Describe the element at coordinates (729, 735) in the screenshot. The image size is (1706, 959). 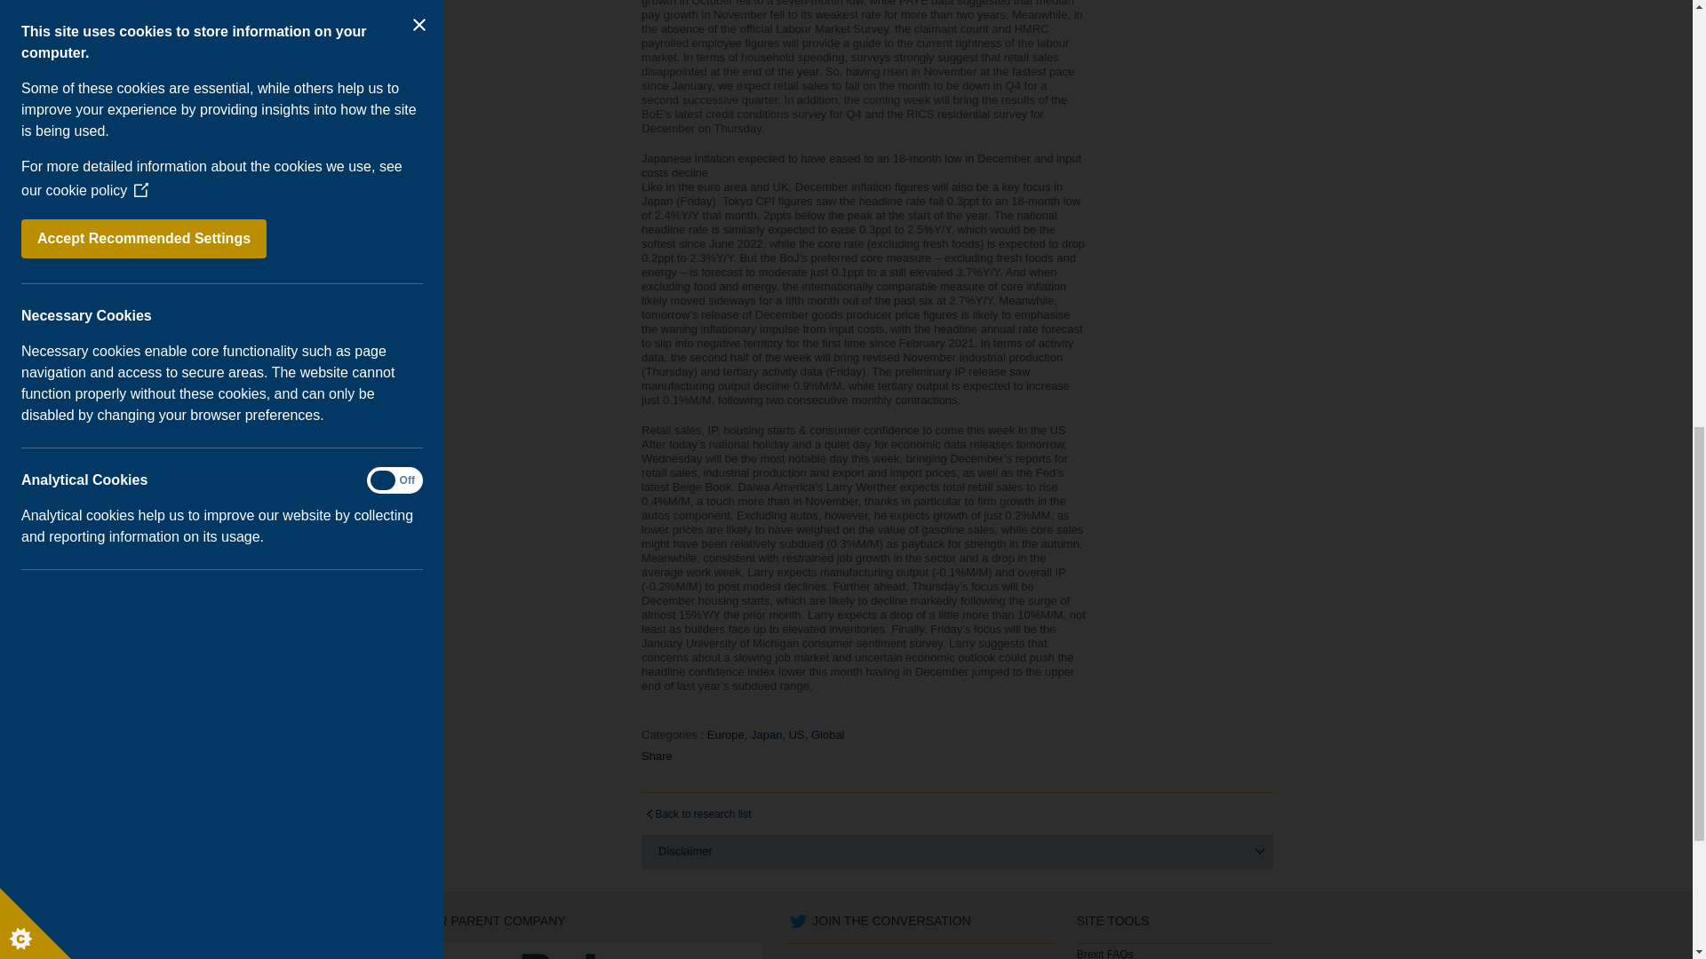
I see `Europe` at that location.